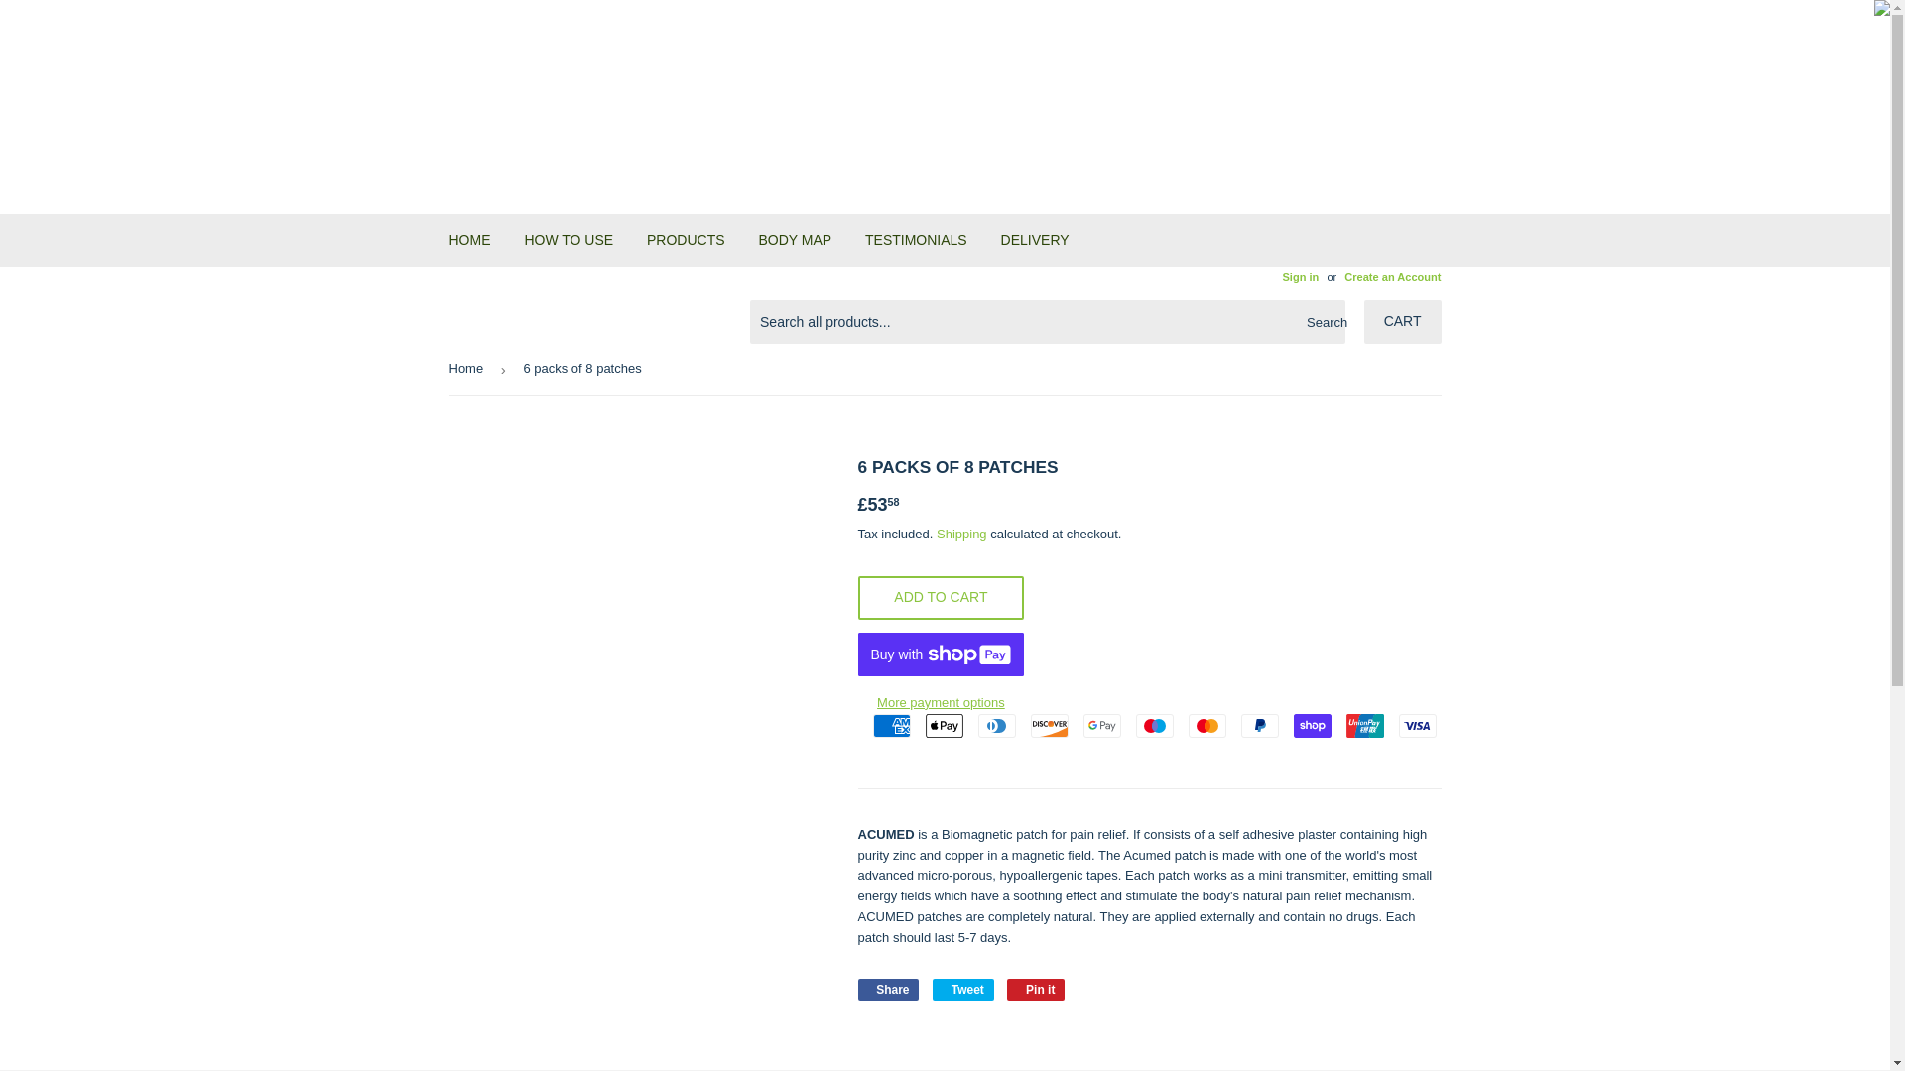 The width and height of the screenshot is (1905, 1071). What do you see at coordinates (1035, 240) in the screenshot?
I see `DELIVERY` at bounding box center [1035, 240].